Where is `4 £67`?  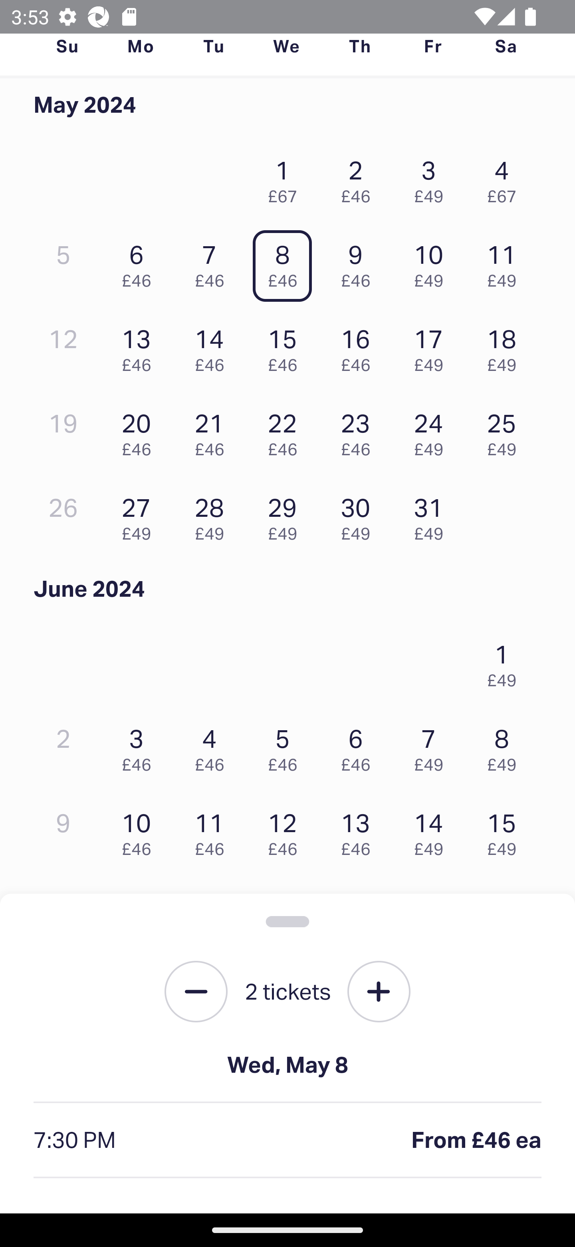
4 £67 is located at coordinates (506, 177).